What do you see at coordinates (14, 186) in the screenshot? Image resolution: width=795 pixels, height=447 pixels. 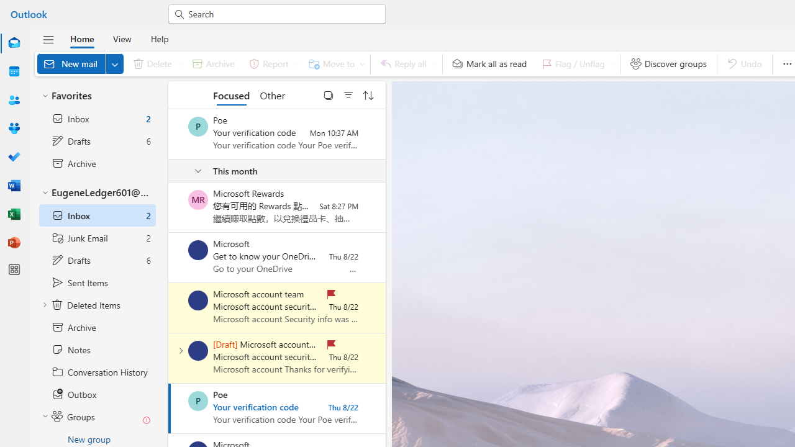 I see `Word` at bounding box center [14, 186].